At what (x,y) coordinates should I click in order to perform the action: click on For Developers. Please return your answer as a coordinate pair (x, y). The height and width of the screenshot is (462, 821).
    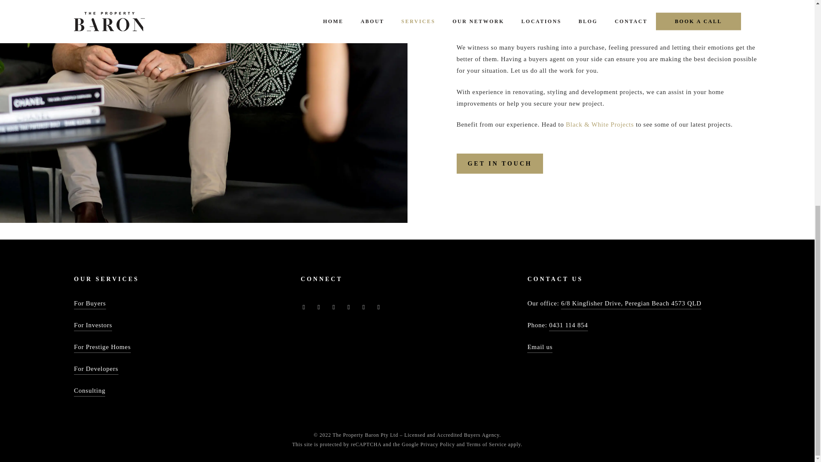
    Looking at the image, I should click on (96, 368).